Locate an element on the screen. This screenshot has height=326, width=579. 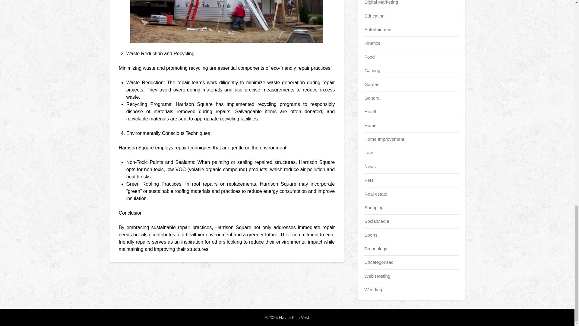
General is located at coordinates (372, 98).